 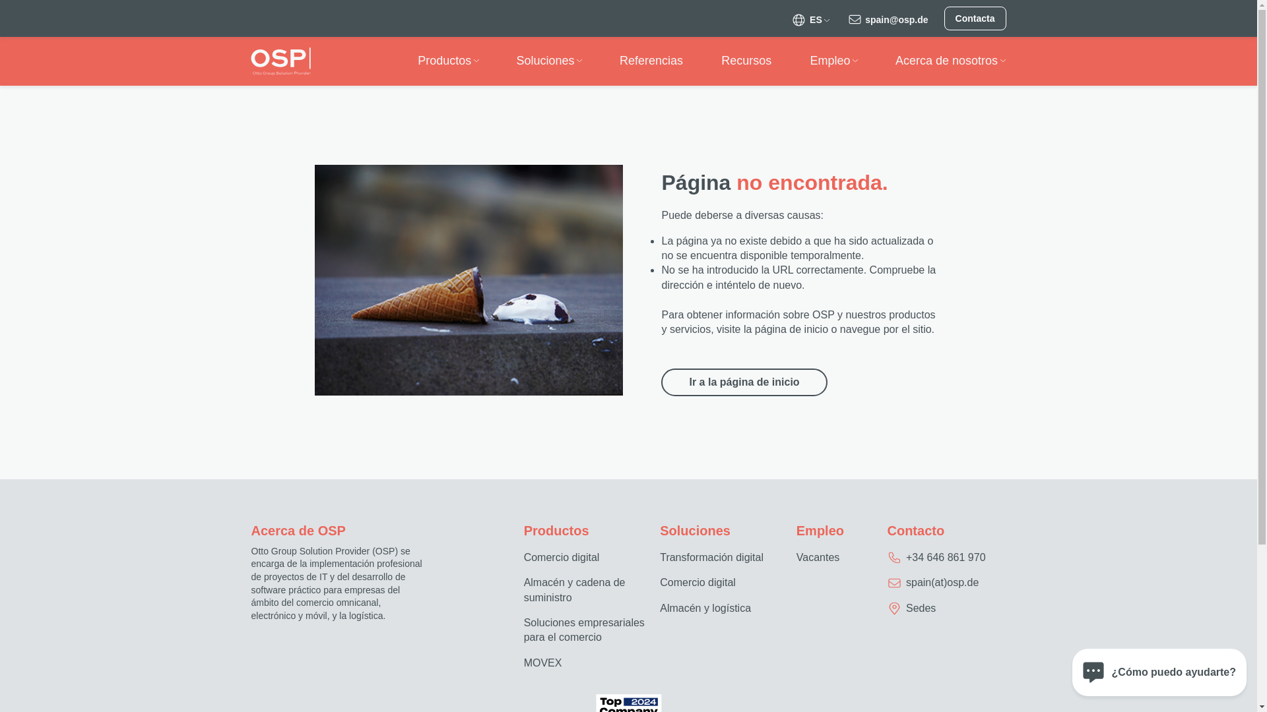 I want to click on Recursos, so click(x=746, y=61).